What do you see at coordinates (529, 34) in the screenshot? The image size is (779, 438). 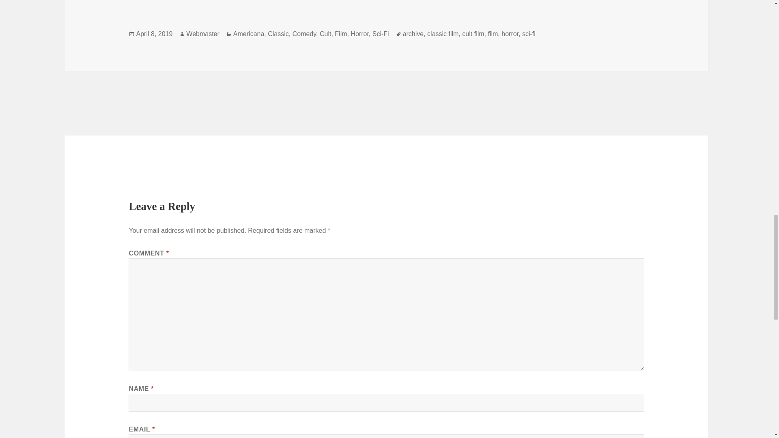 I see `sci-fi` at bounding box center [529, 34].